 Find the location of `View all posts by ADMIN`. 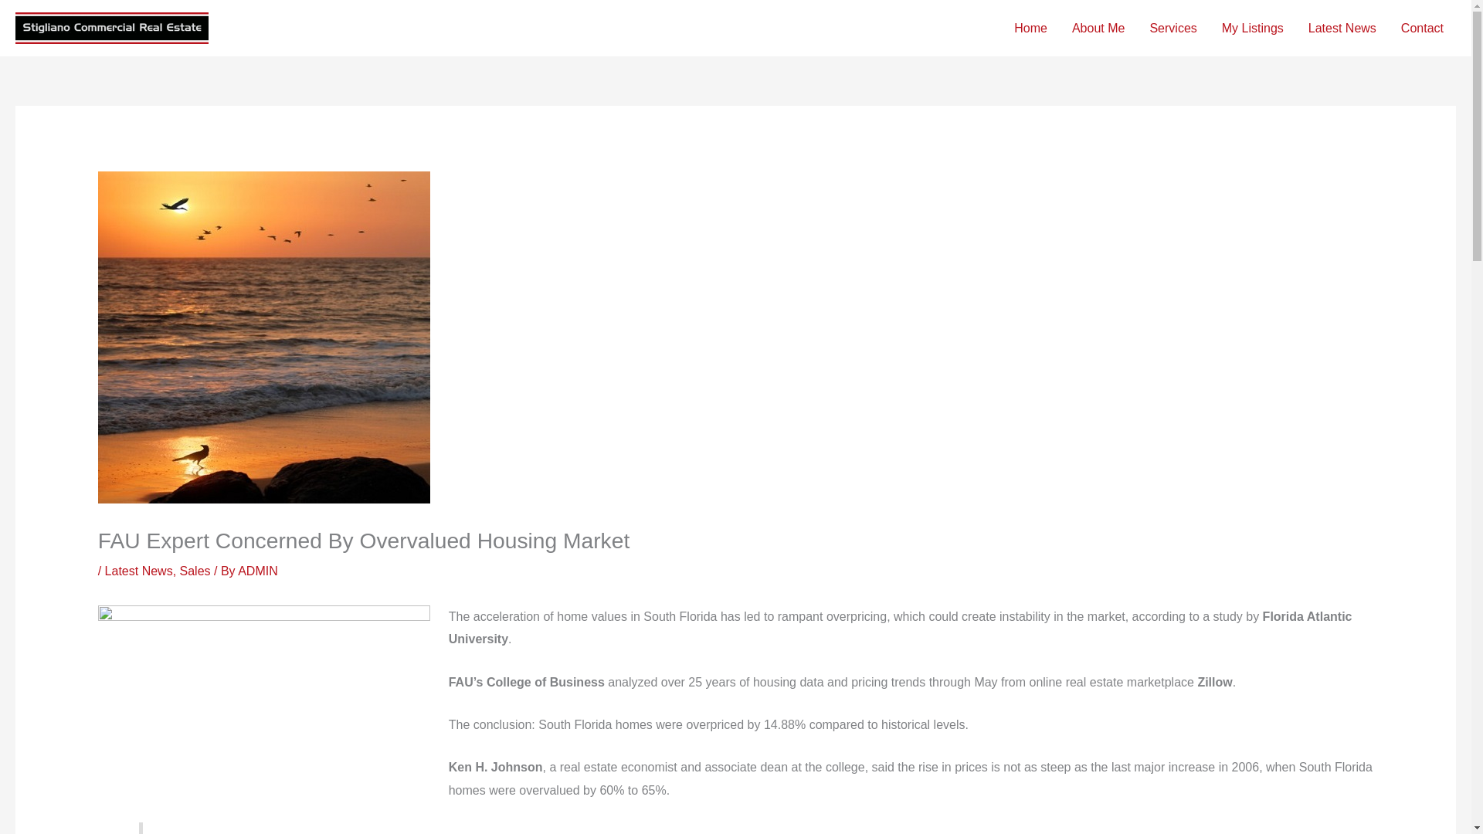

View all posts by ADMIN is located at coordinates (258, 571).